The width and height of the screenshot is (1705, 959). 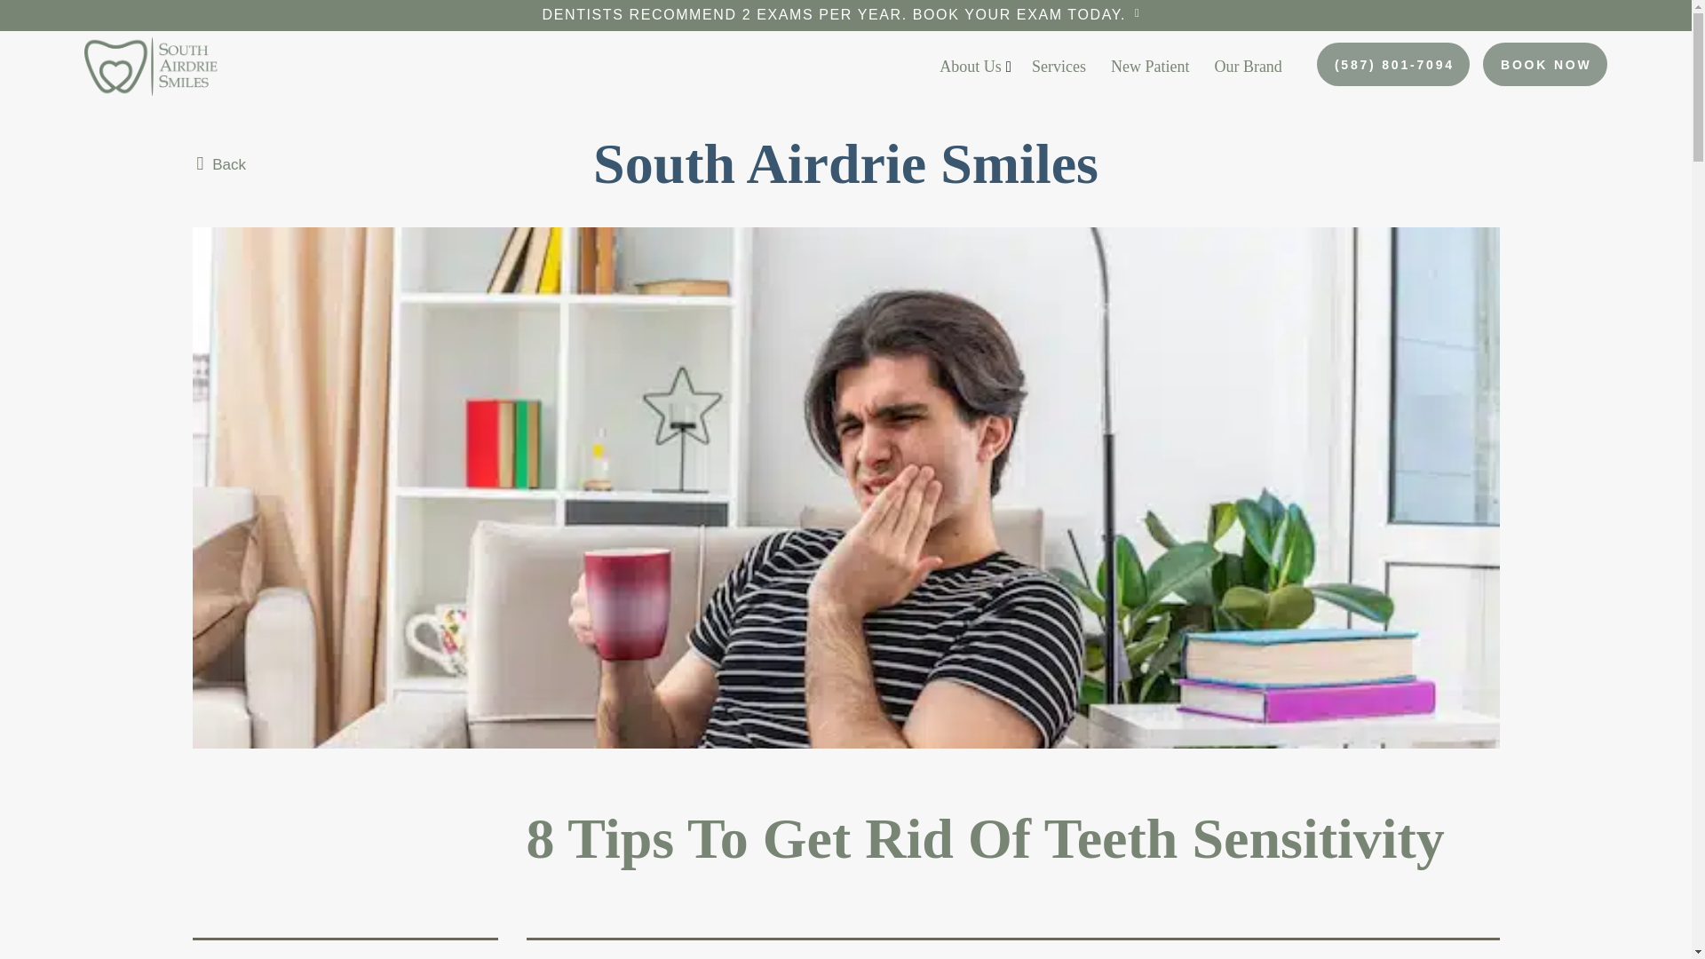 What do you see at coordinates (845, 15) in the screenshot?
I see `Tweet` at bounding box center [845, 15].